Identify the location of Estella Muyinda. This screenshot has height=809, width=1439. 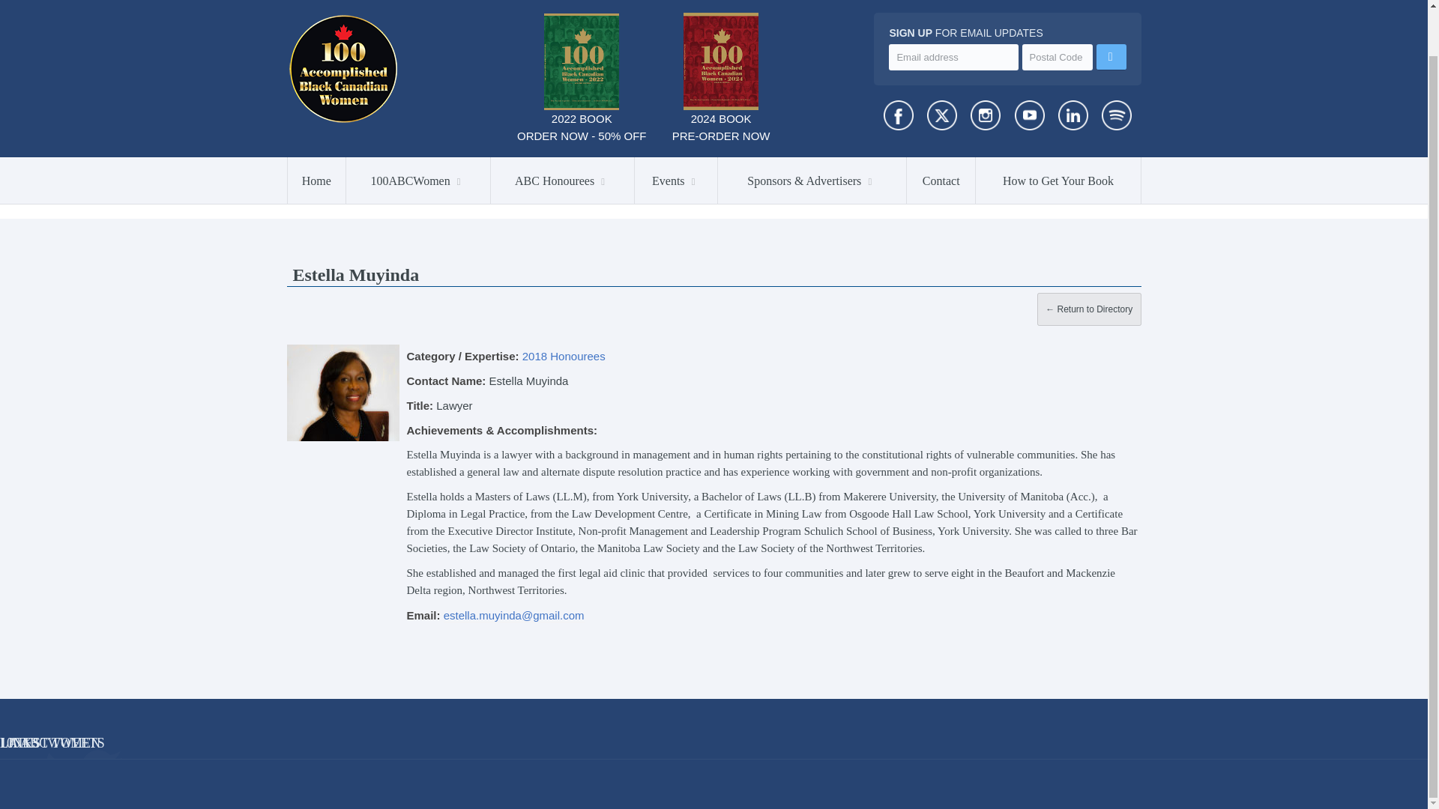
(342, 393).